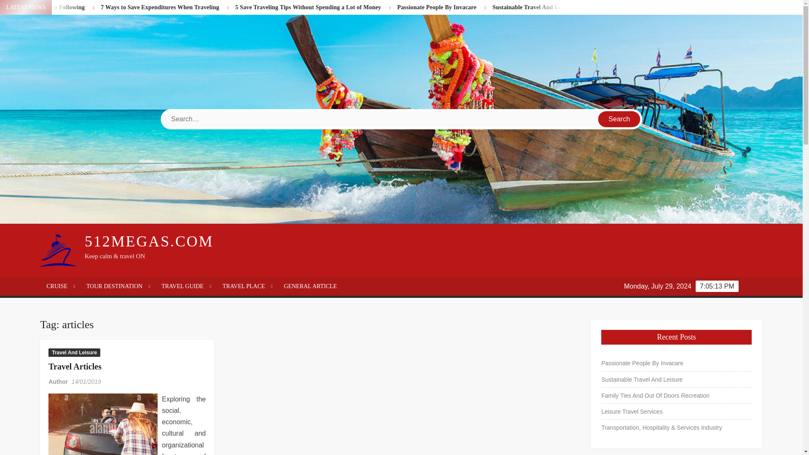  I want to click on 5 Save Traveling Tips Without Spending a Lot of Money, so click(359, 7).